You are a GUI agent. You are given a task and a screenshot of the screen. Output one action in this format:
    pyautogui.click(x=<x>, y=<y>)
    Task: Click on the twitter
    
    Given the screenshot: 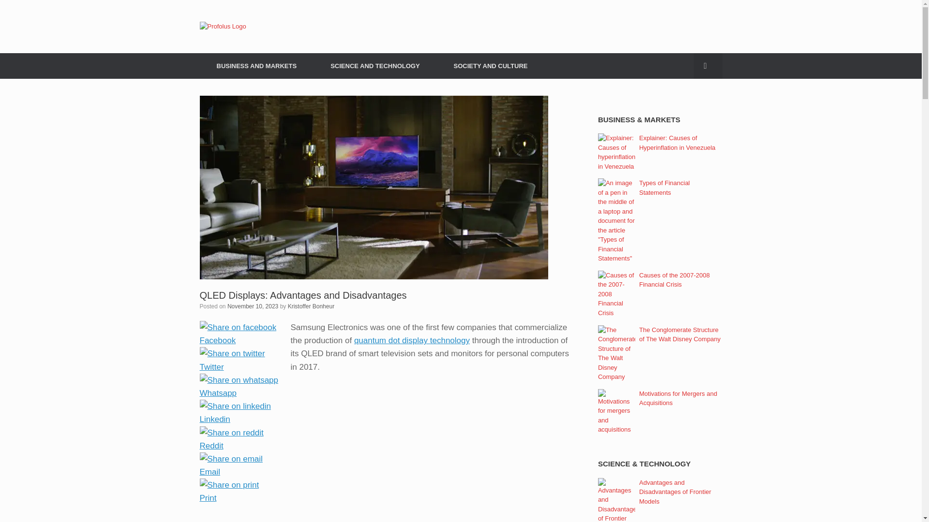 What is the action you would take?
    pyautogui.click(x=232, y=354)
    